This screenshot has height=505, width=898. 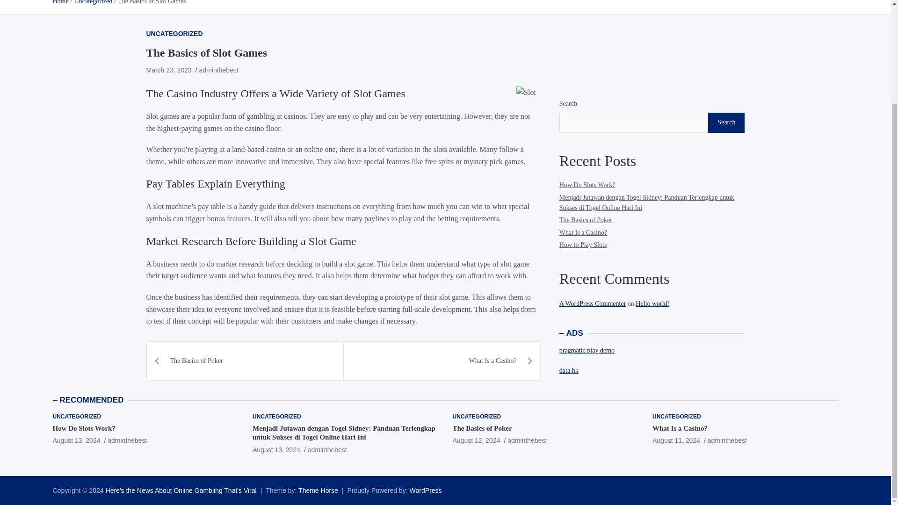 What do you see at coordinates (276, 417) in the screenshot?
I see `UNCATEGORIZED` at bounding box center [276, 417].